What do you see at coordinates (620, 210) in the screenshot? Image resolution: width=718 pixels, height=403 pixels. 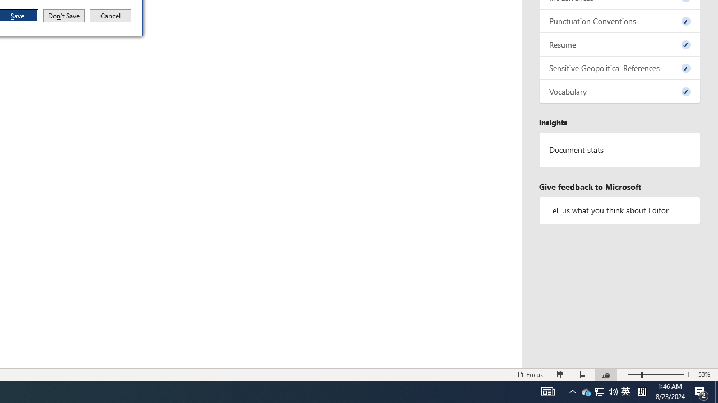 I see `Tell us what you think about Editor` at bounding box center [620, 210].